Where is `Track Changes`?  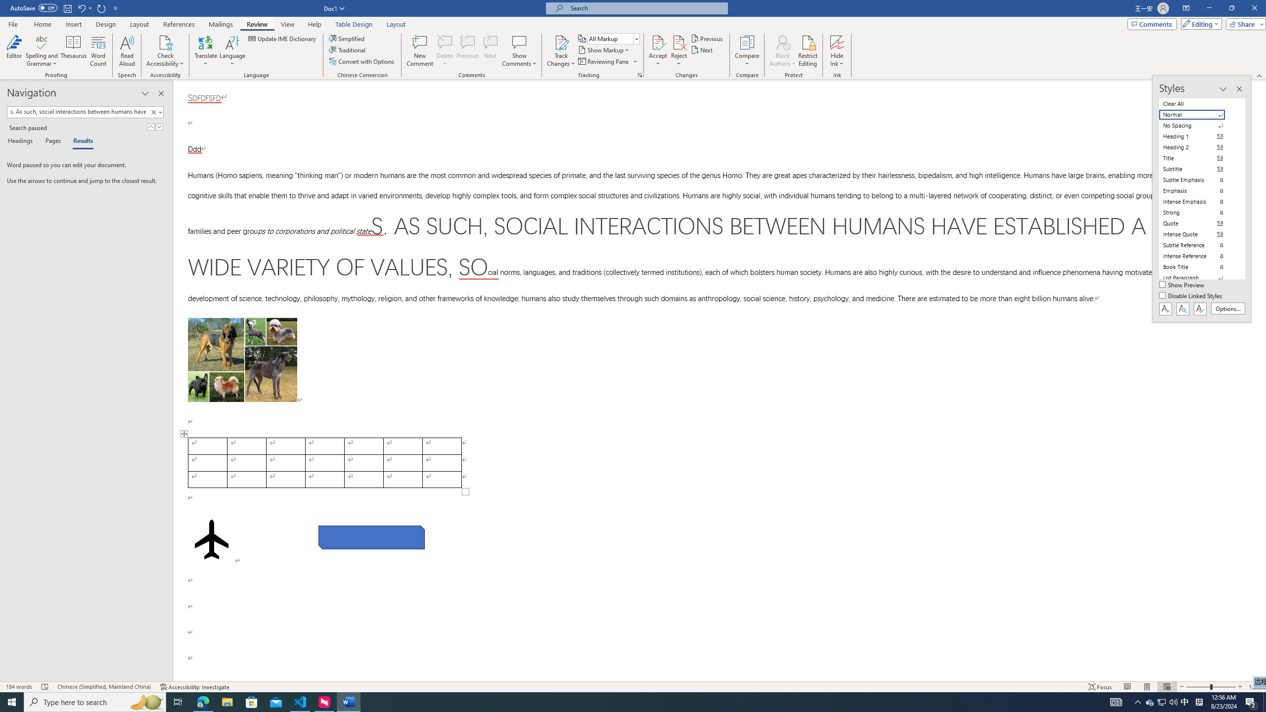
Track Changes is located at coordinates (561, 42).